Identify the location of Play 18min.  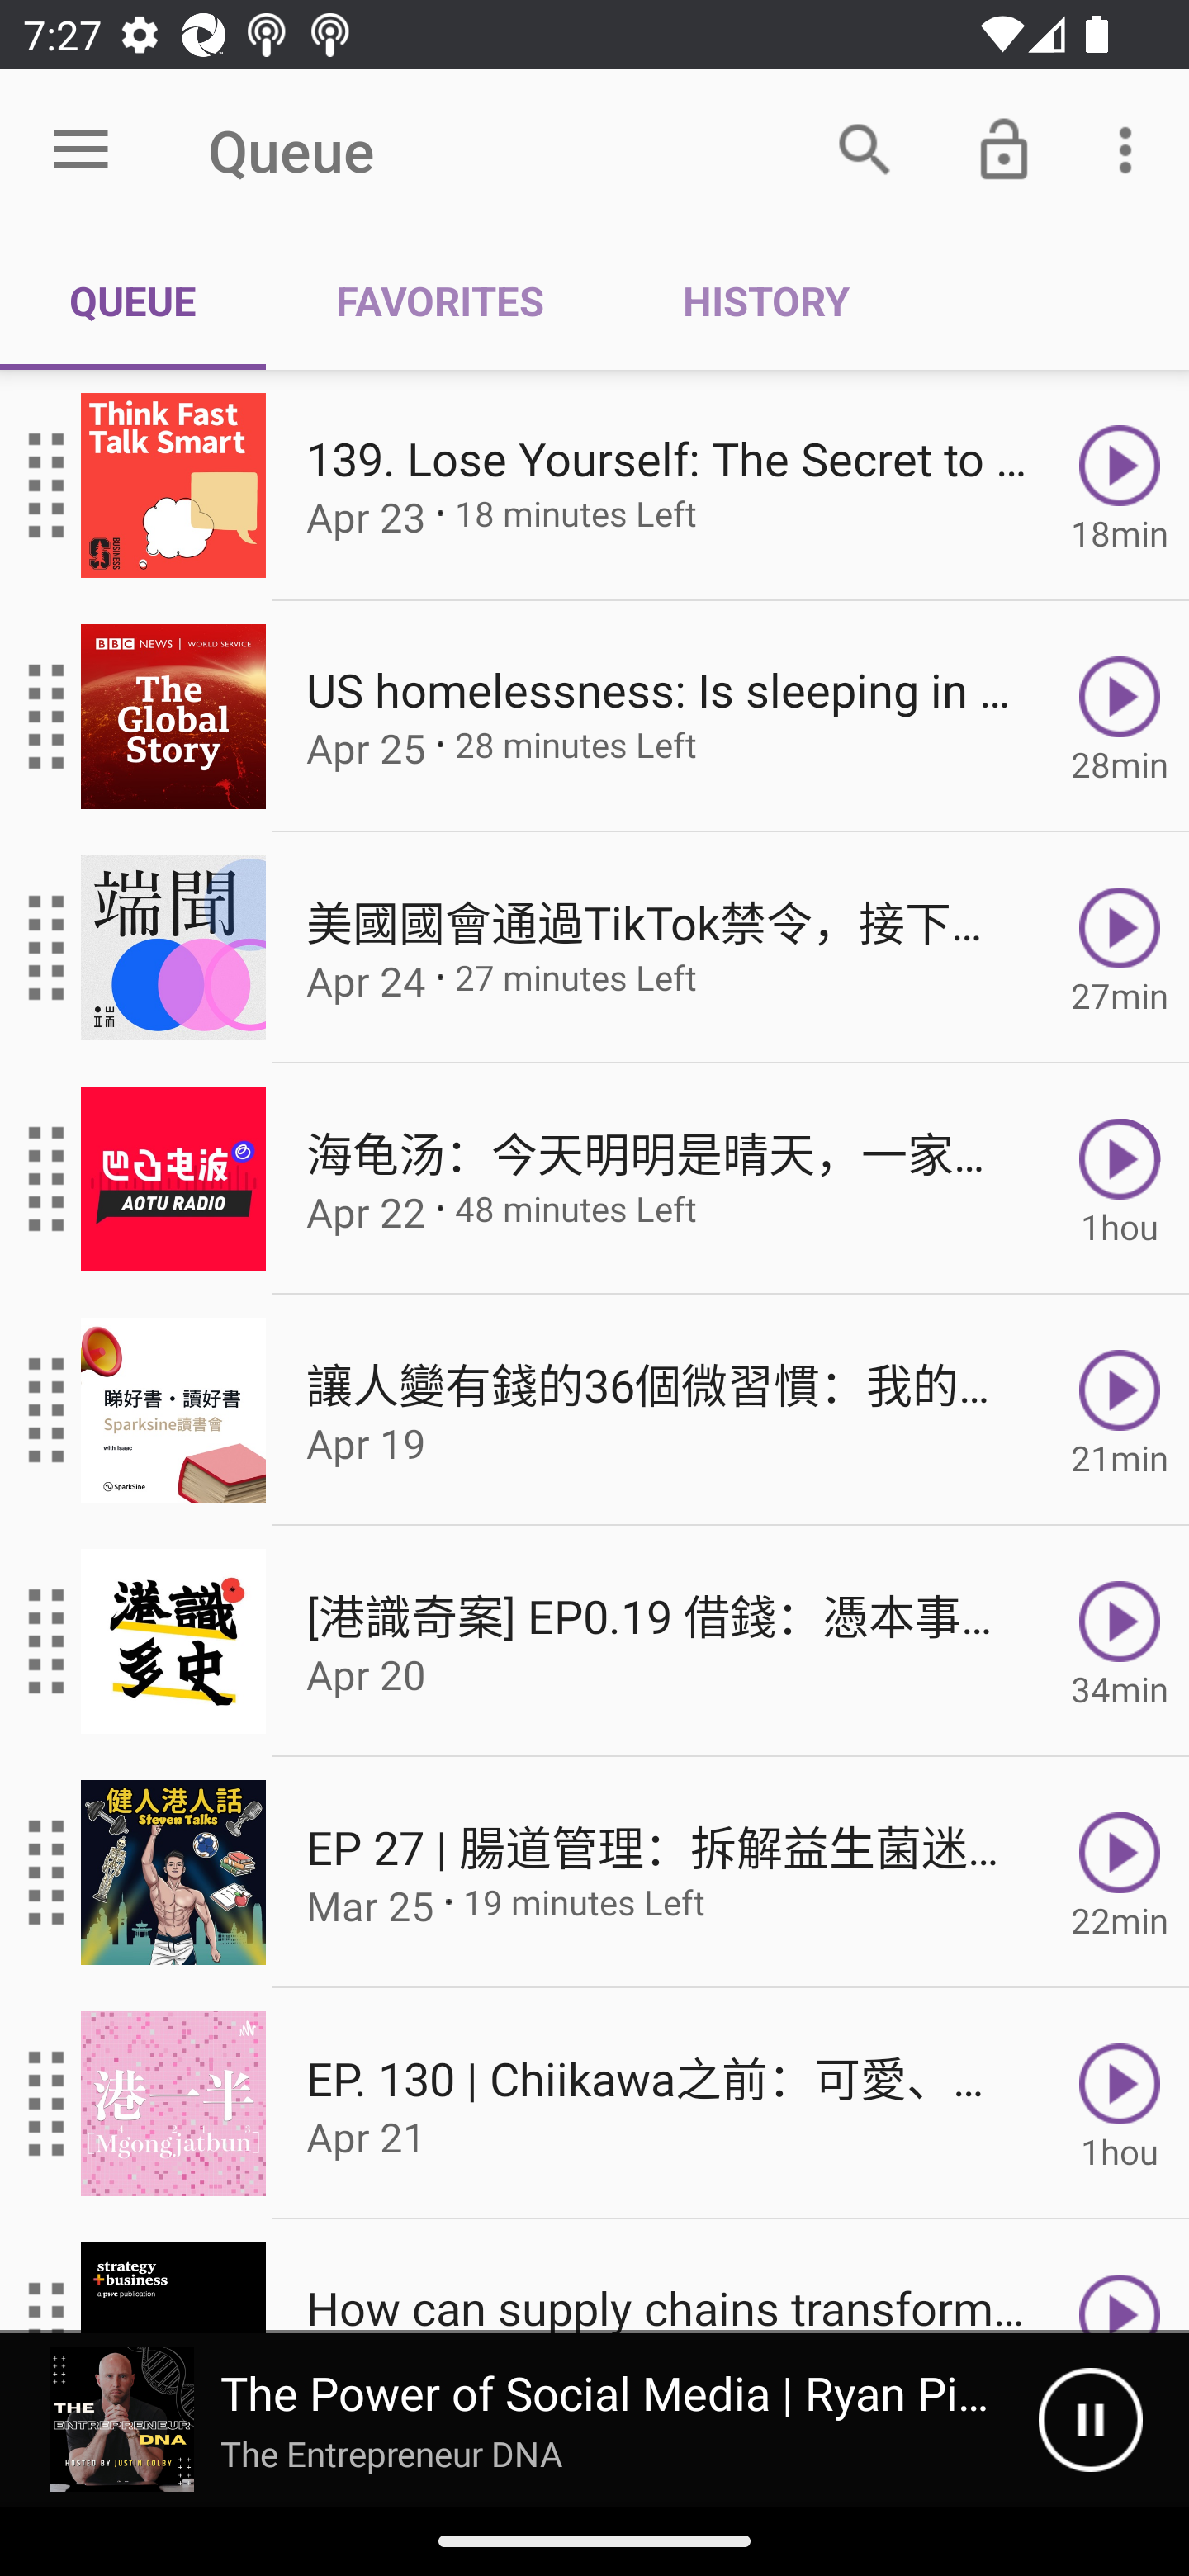
(1120, 485).